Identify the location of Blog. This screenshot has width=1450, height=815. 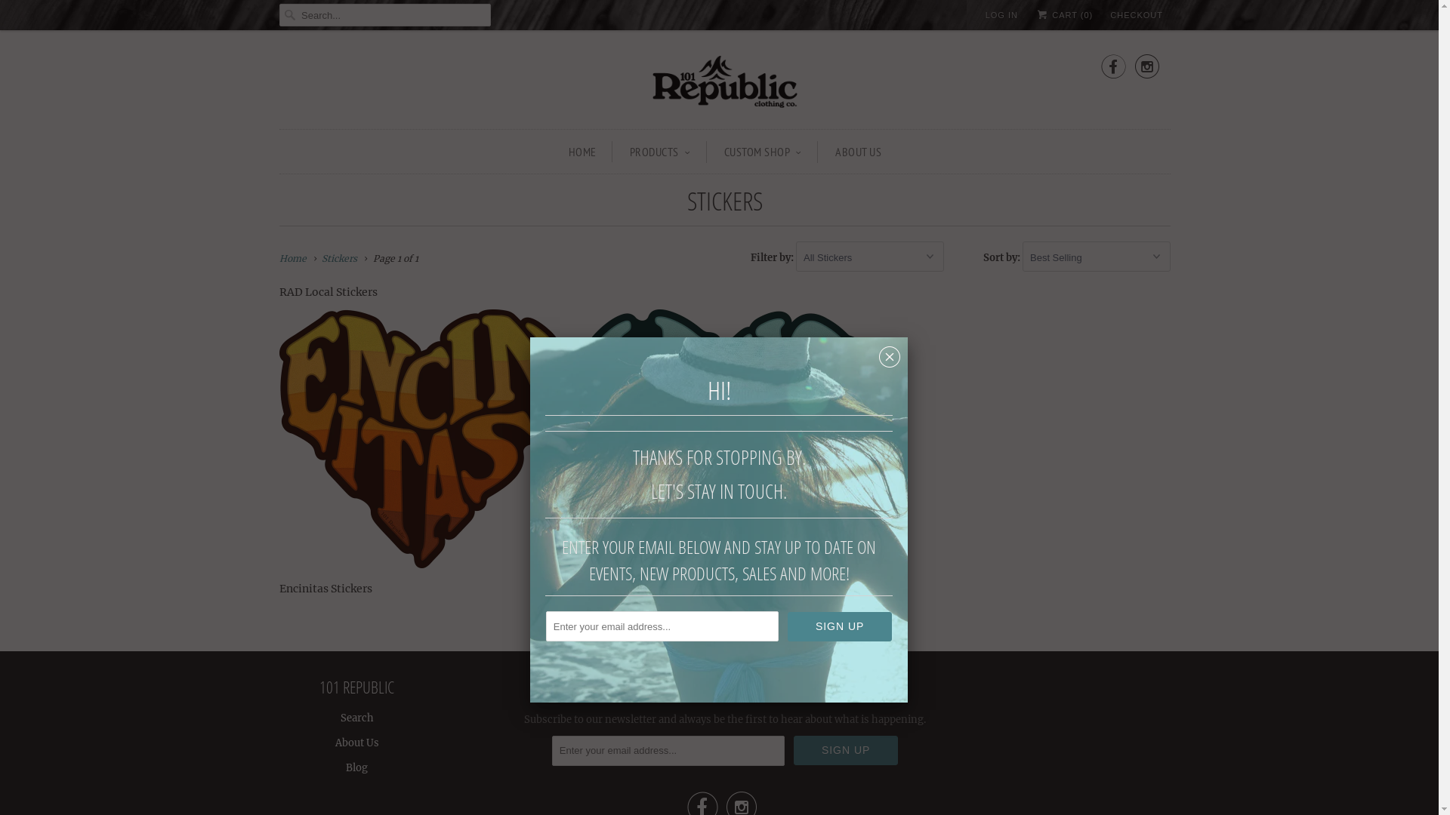
(356, 768).